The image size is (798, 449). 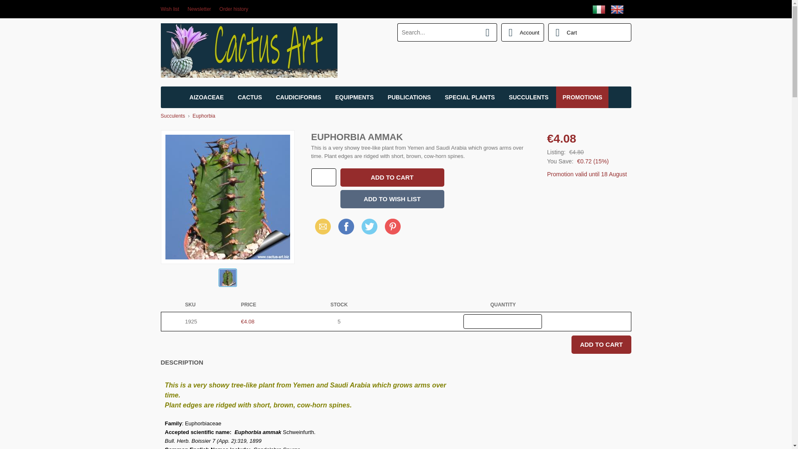 What do you see at coordinates (206, 97) in the screenshot?
I see `AIZOACEAE` at bounding box center [206, 97].